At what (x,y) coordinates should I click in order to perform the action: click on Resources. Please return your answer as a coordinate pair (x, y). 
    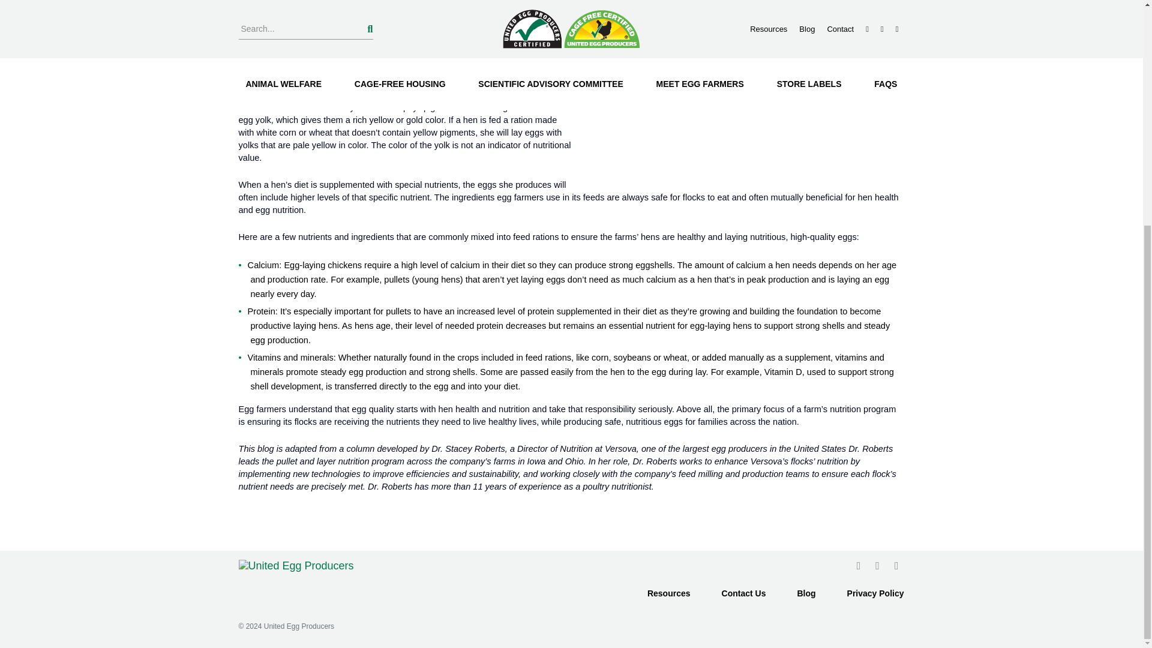
    Looking at the image, I should click on (669, 593).